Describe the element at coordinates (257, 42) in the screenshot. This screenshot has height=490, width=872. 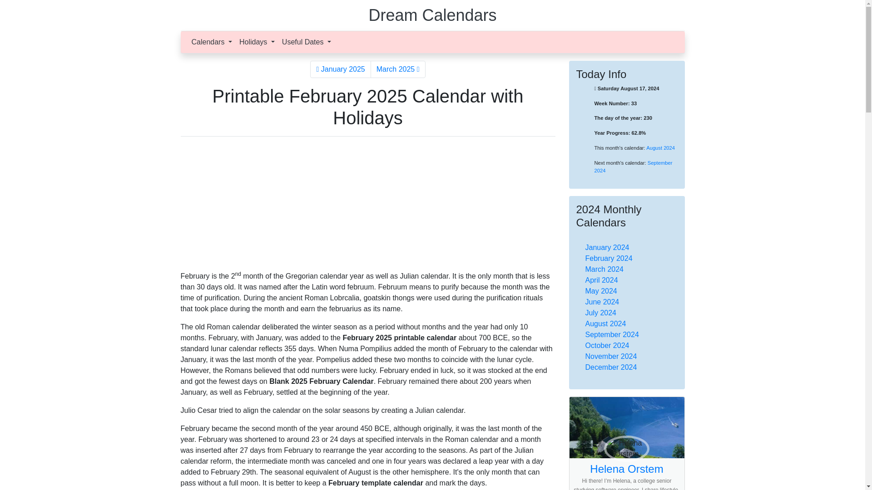
I see `Holidays` at that location.